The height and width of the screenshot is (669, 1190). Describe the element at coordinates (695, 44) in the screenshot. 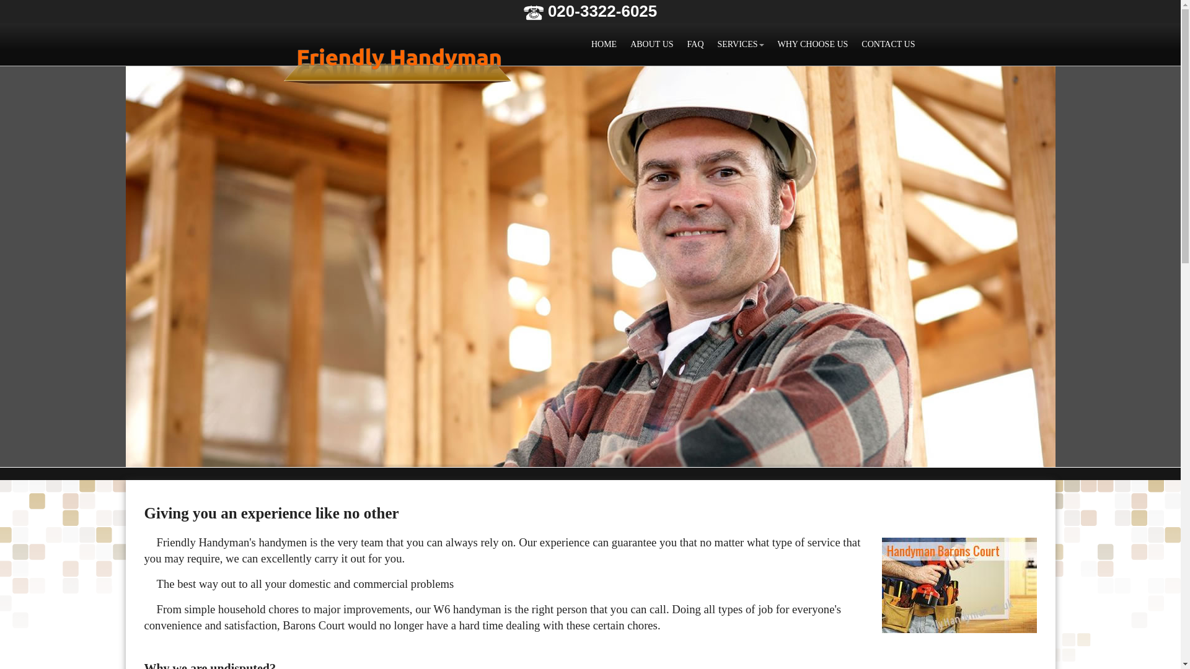

I see `FAQ` at that location.